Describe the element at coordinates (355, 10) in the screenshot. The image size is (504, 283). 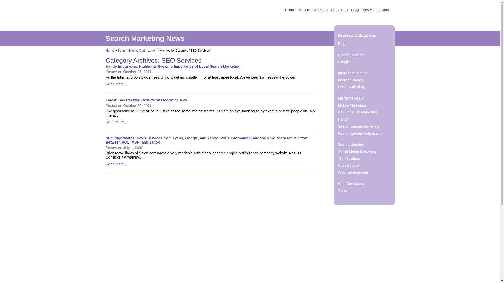
I see `FAQ` at that location.